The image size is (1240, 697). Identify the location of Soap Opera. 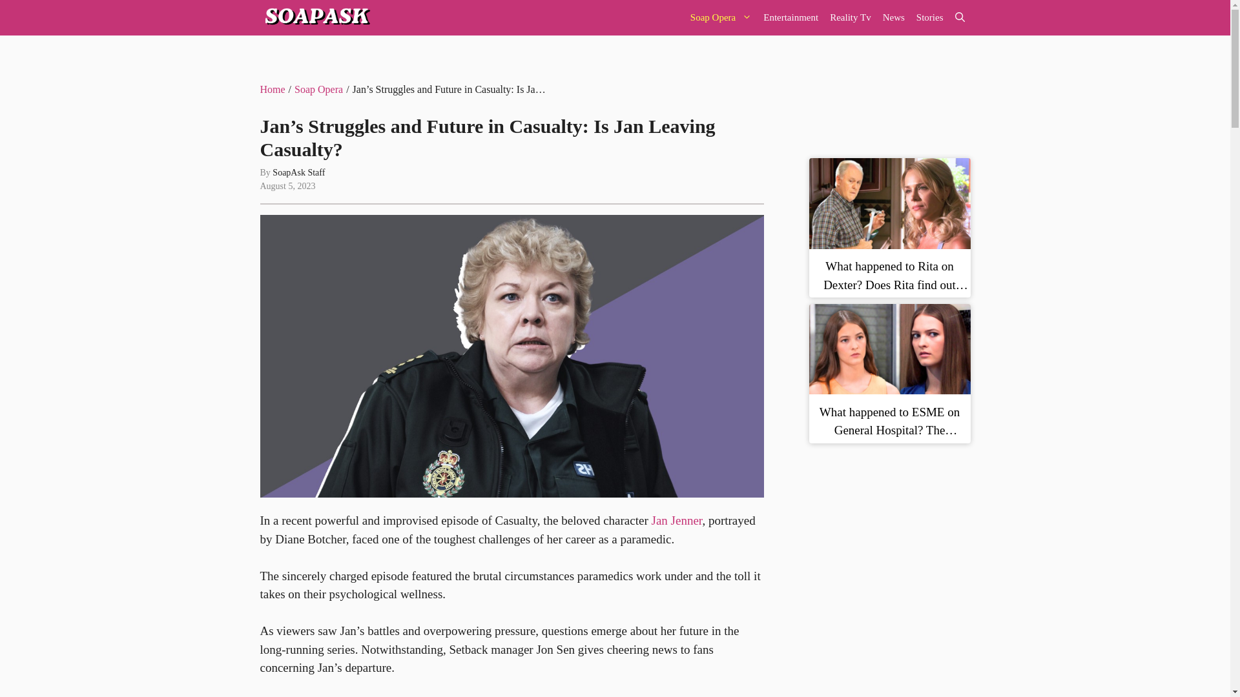
(721, 18).